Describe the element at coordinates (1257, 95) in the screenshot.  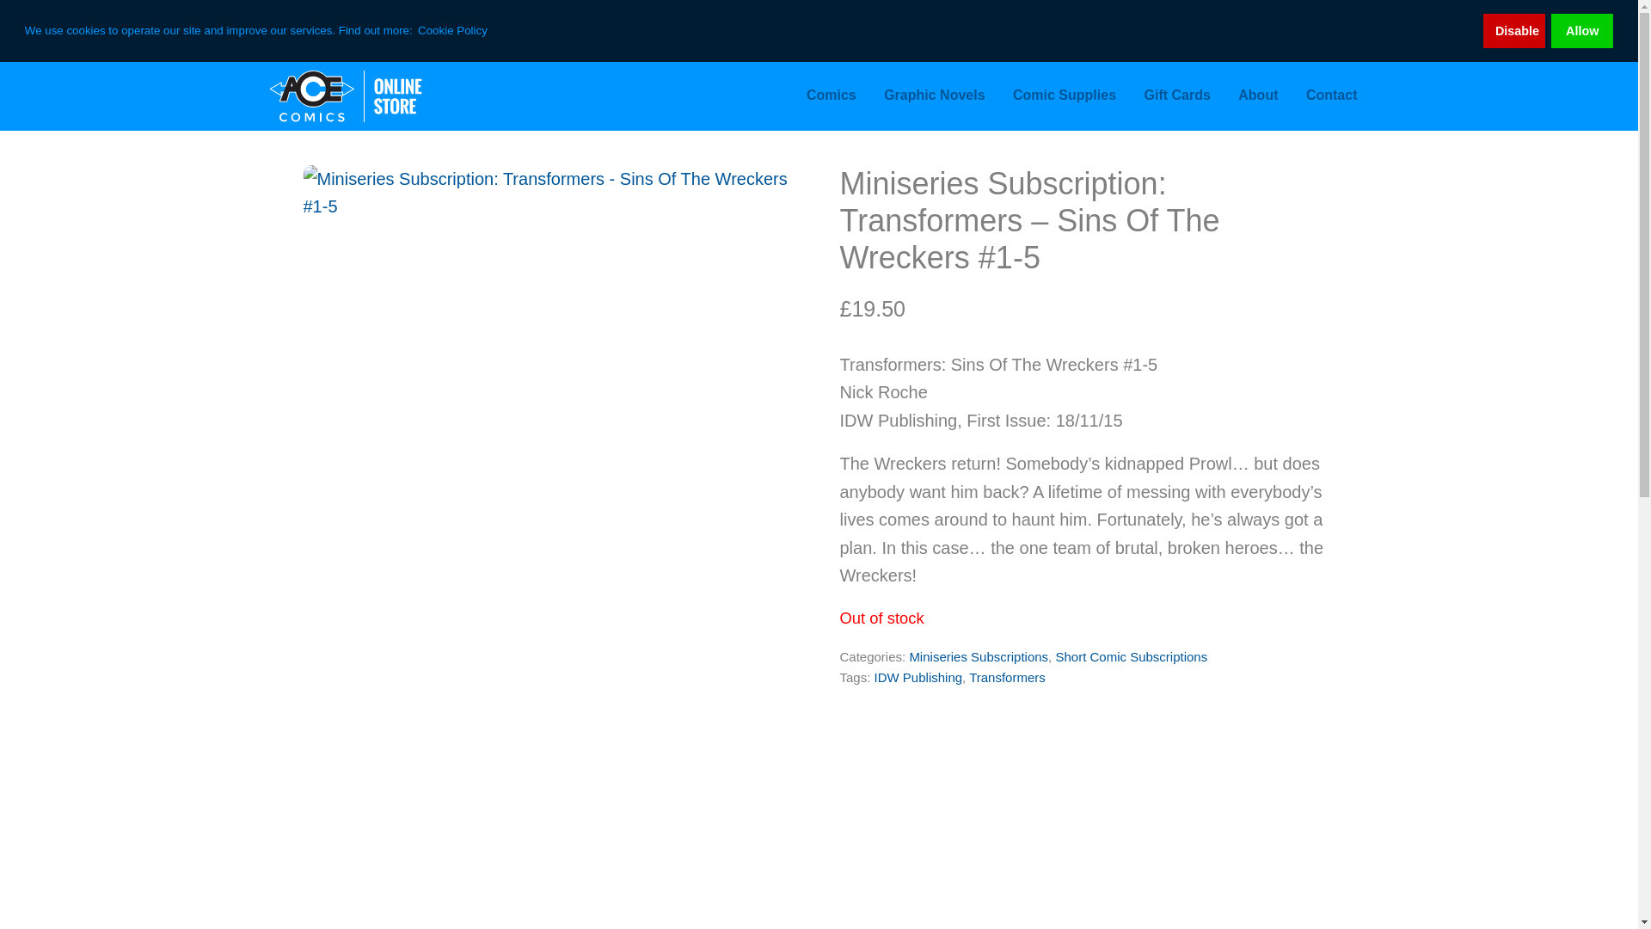
I see `About` at that location.